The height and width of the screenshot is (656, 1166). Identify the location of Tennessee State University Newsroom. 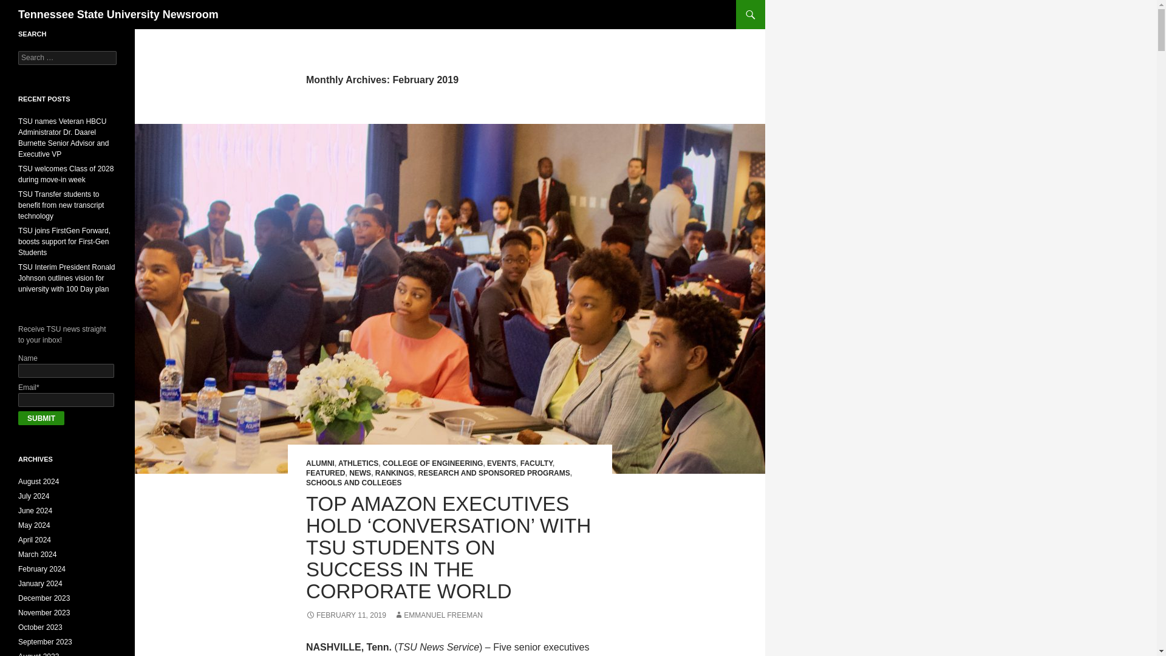
(118, 15).